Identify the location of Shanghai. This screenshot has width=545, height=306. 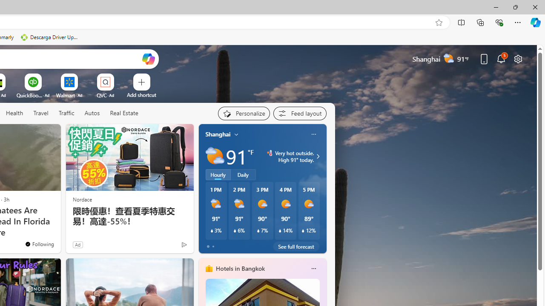
(218, 134).